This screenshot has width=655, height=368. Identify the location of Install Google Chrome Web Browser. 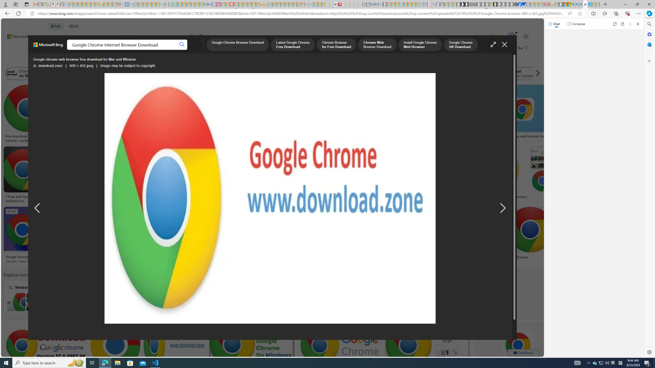
(292, 74).